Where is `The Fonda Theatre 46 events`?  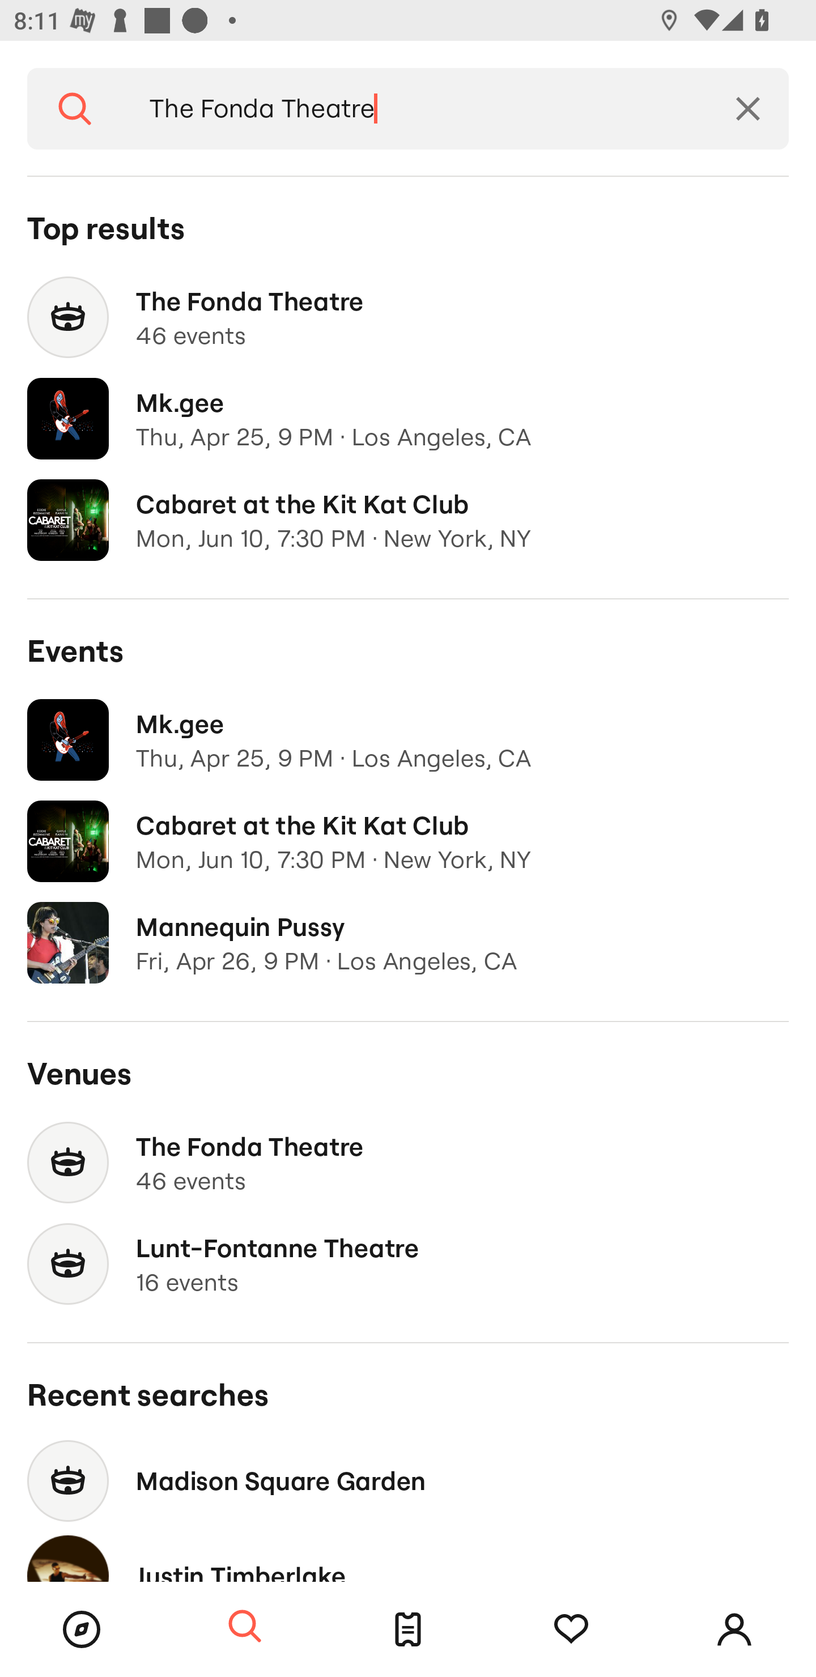 The Fonda Theatre 46 events is located at coordinates (408, 1163).